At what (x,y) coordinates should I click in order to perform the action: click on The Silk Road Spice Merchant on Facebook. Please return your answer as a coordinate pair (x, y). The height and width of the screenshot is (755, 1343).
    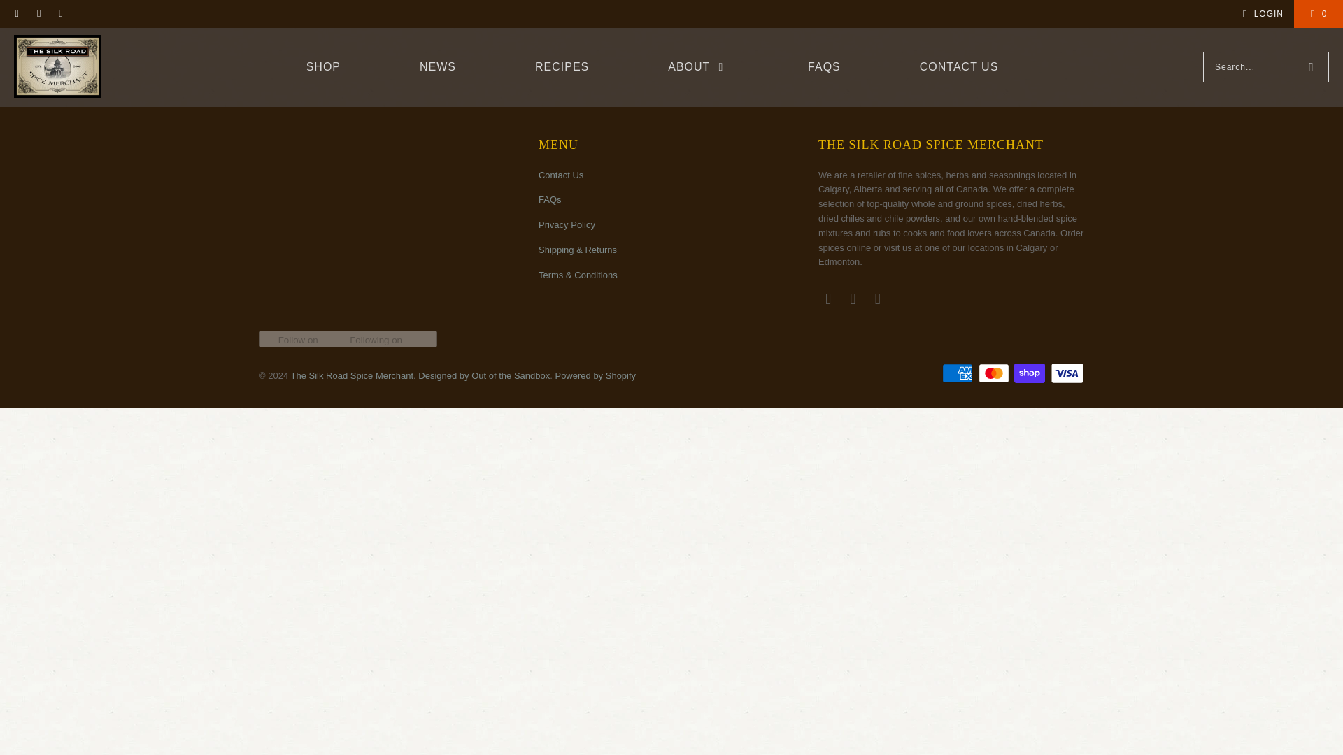
    Looking at the image, I should click on (853, 299).